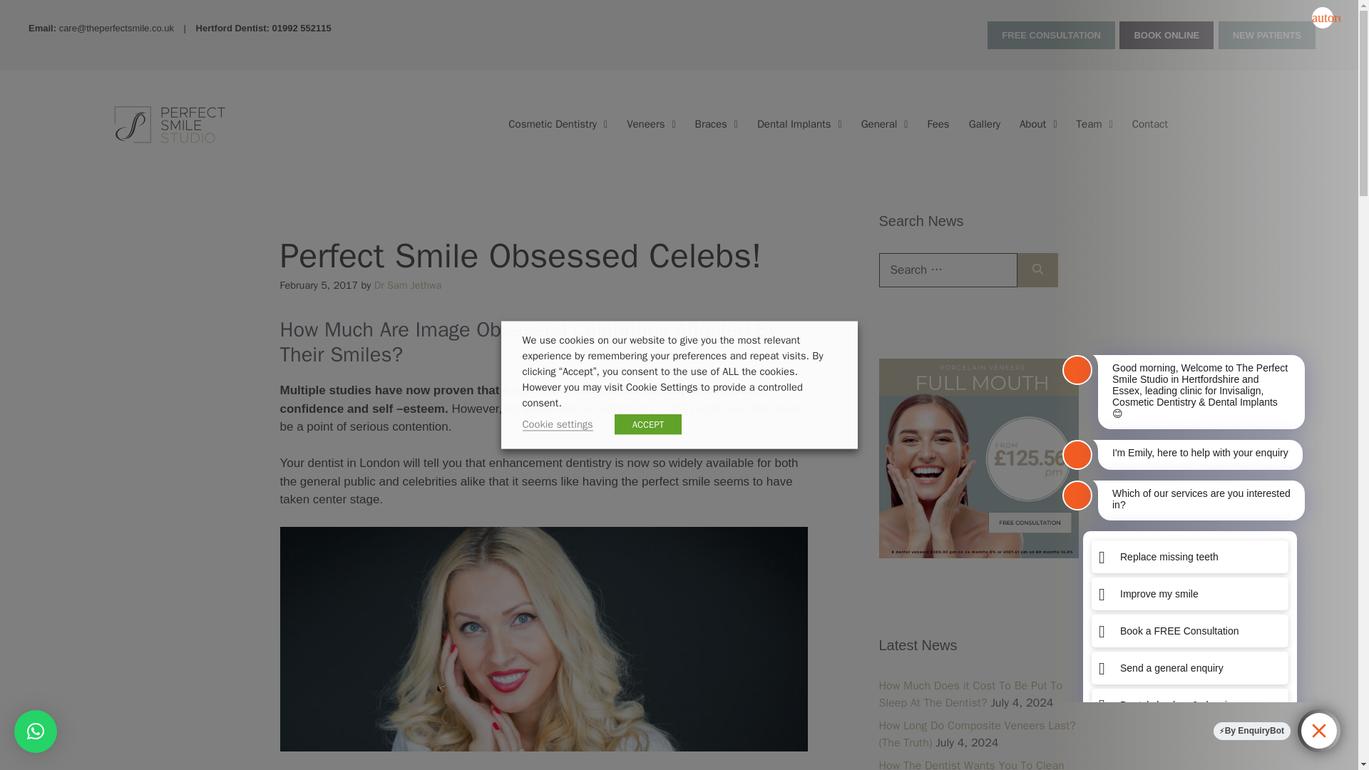 The image size is (1369, 770). Describe the element at coordinates (408, 285) in the screenshot. I see `View all posts by Dr Sam Jethwa` at that location.